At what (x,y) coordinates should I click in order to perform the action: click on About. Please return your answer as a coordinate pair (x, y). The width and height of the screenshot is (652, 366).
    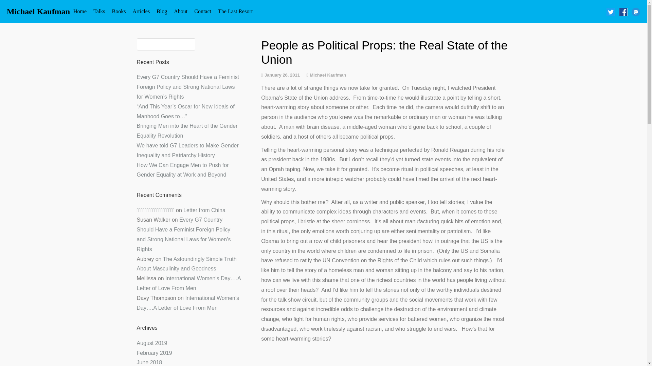
    Looking at the image, I should click on (181, 12).